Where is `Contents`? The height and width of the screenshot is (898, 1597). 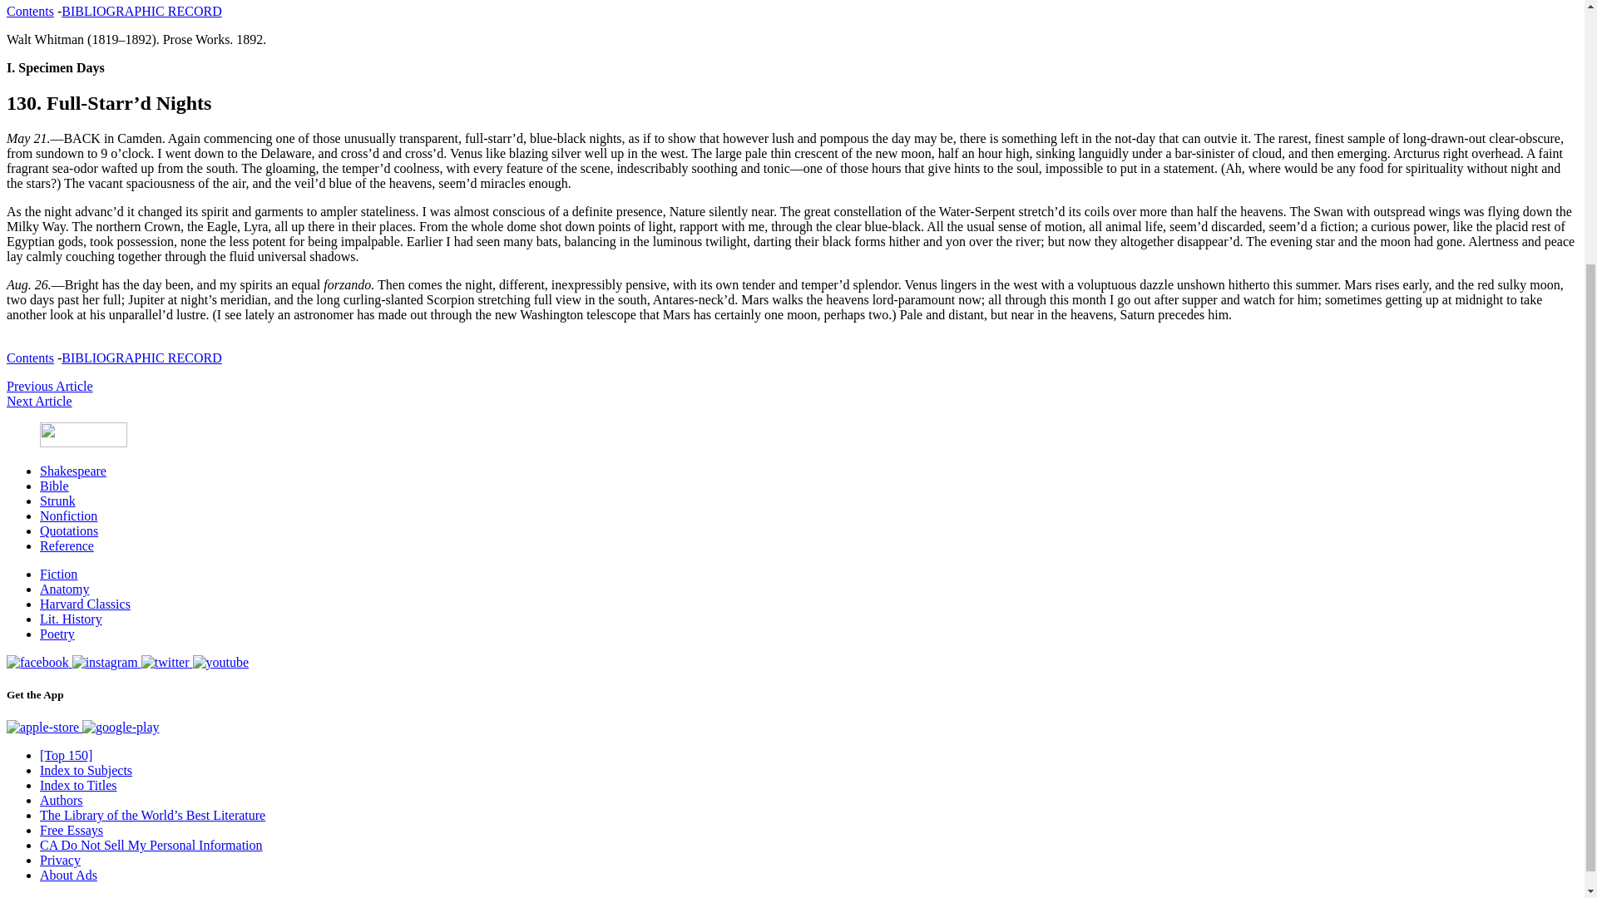 Contents is located at coordinates (30, 358).